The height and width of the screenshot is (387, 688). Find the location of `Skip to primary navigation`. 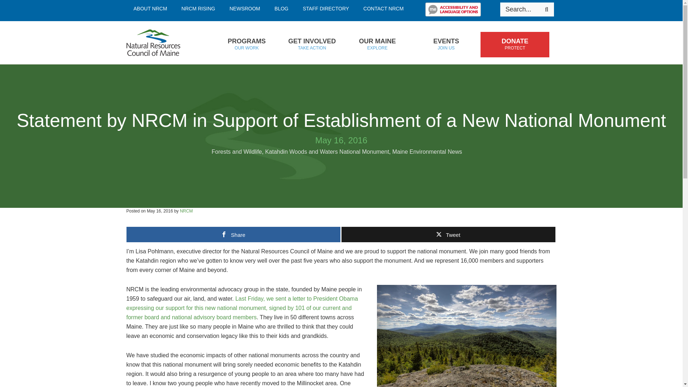

Skip to primary navigation is located at coordinates (246, 44).